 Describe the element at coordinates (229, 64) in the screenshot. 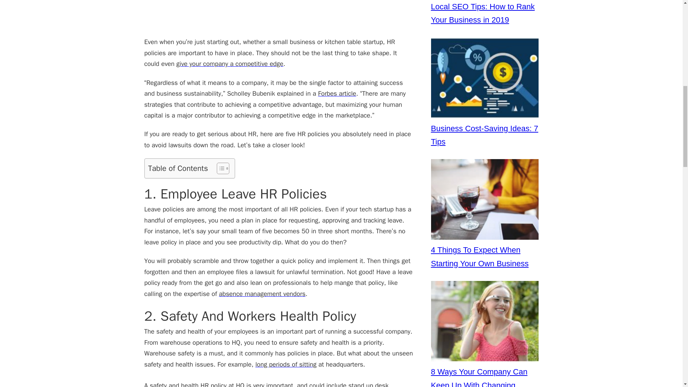

I see `give your company a competitive edge` at that location.